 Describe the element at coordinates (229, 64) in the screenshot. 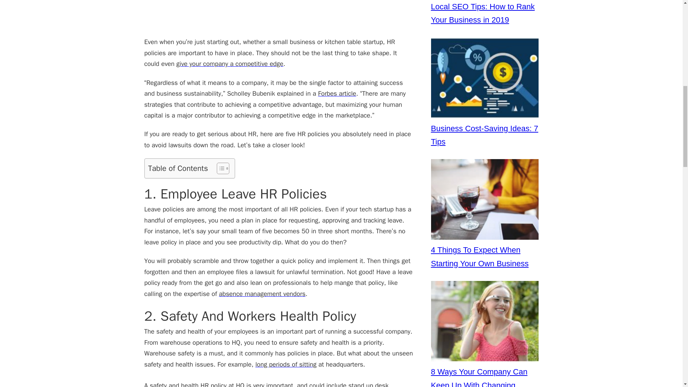

I see `give your company a competitive edge` at that location.